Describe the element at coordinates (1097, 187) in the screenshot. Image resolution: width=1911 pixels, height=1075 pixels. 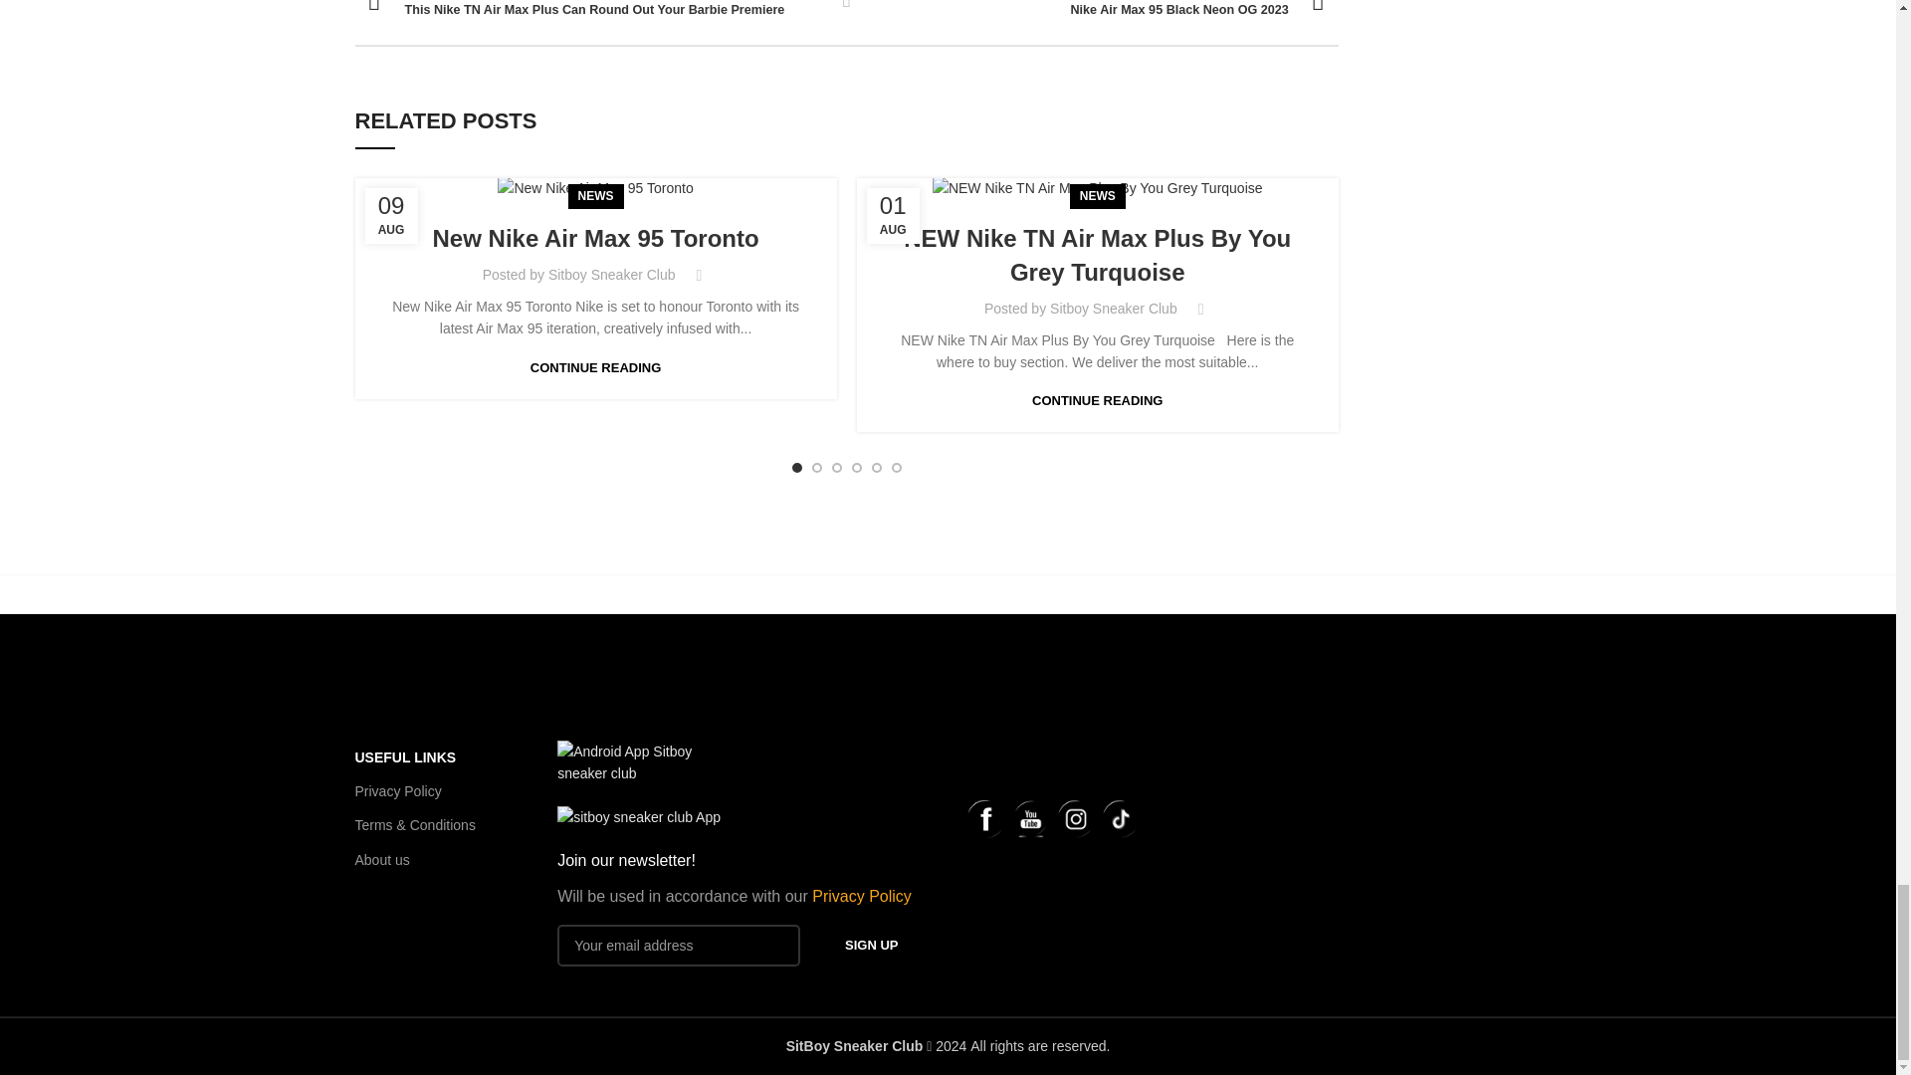
I see `NEW Nike TN Air Max Plus By You Grey Turquoise` at that location.